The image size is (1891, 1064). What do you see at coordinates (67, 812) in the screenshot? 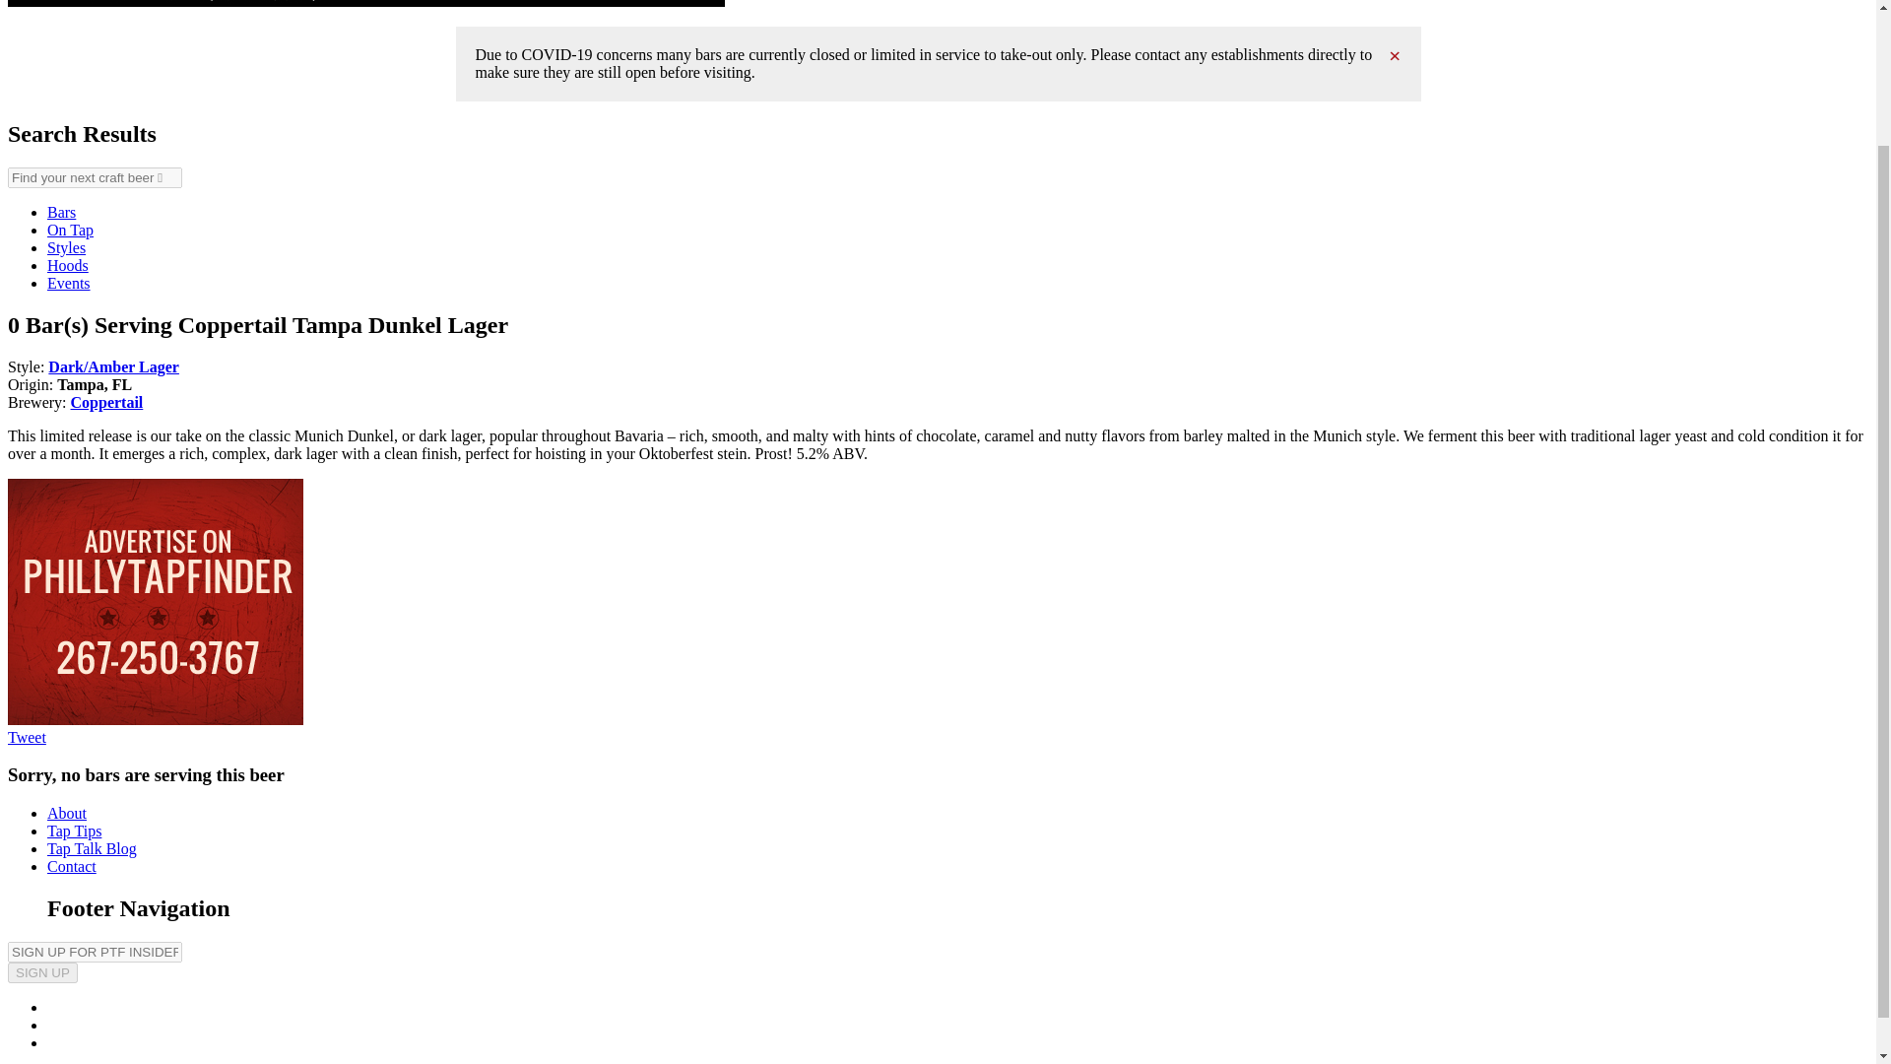
I see `About` at bounding box center [67, 812].